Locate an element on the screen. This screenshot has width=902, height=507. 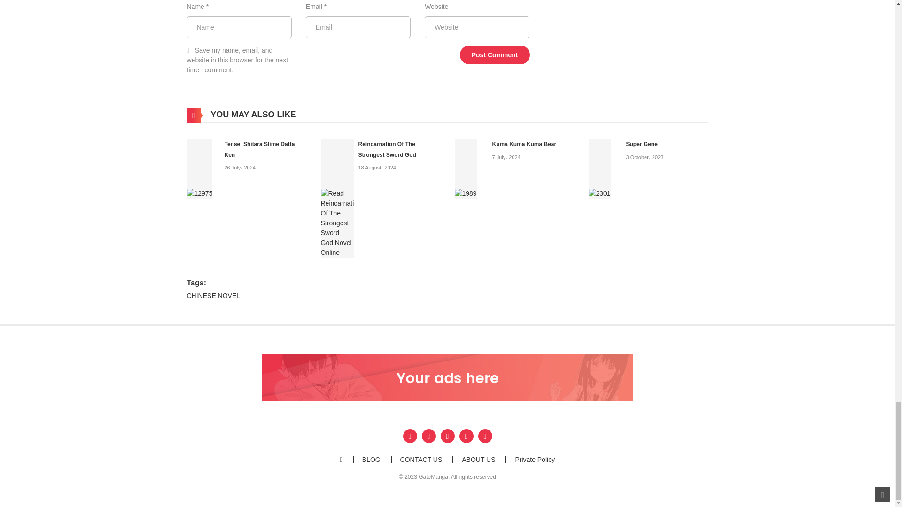
Post Comment is located at coordinates (495, 55).